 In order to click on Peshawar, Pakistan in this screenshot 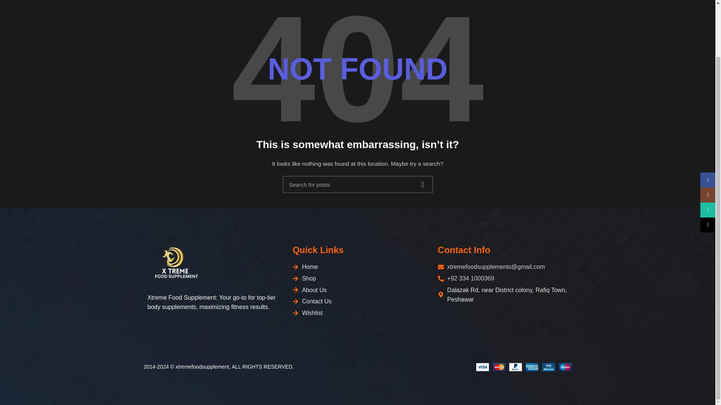, I will do `click(502, 331)`.